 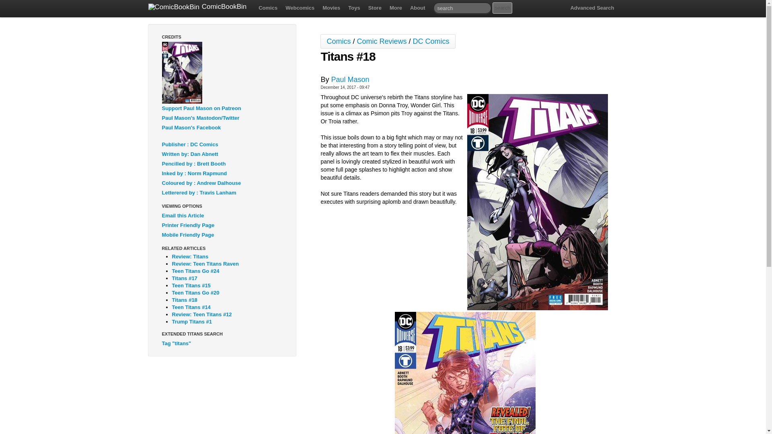 I want to click on Comics, so click(x=268, y=8).